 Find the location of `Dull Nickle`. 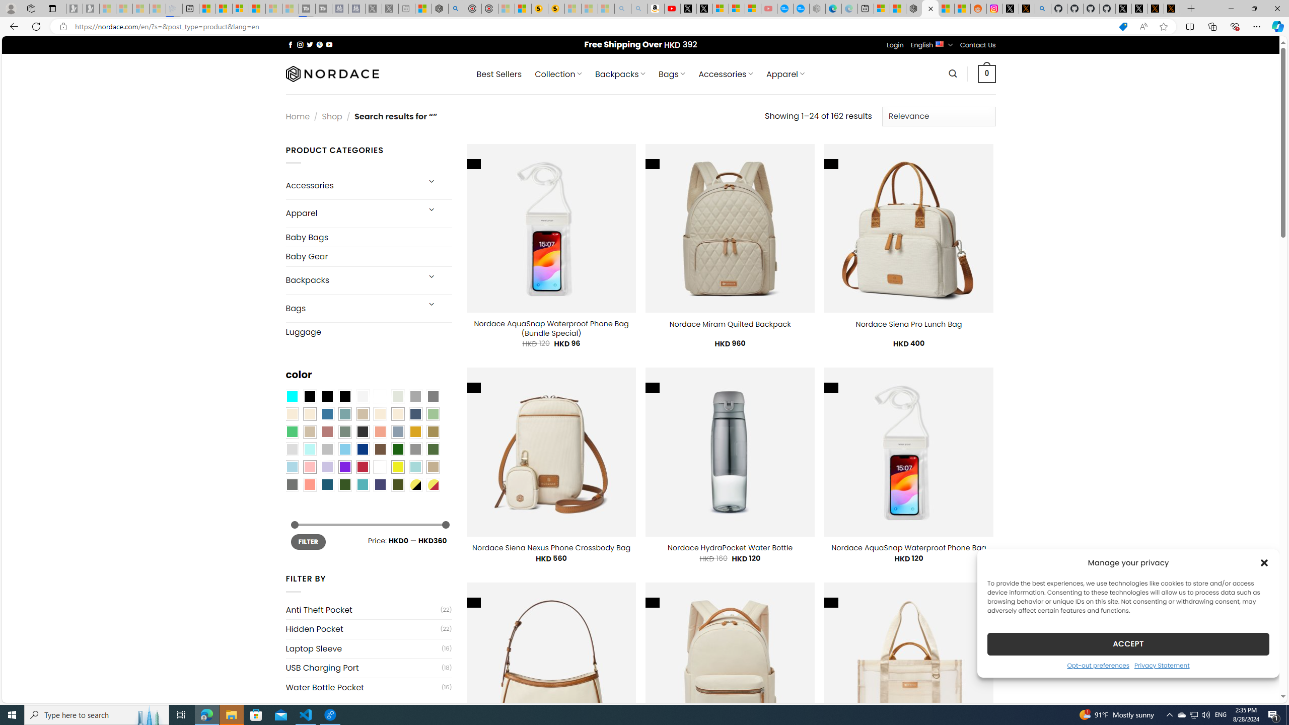

Dull Nickle is located at coordinates (292, 485).